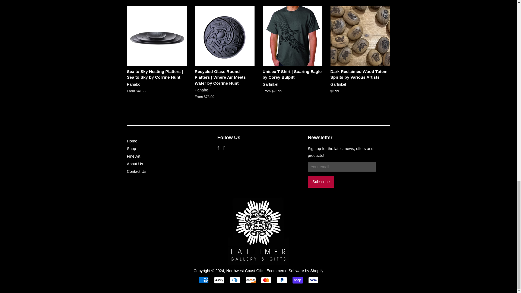  Describe the element at coordinates (313, 280) in the screenshot. I see `Visa` at that location.